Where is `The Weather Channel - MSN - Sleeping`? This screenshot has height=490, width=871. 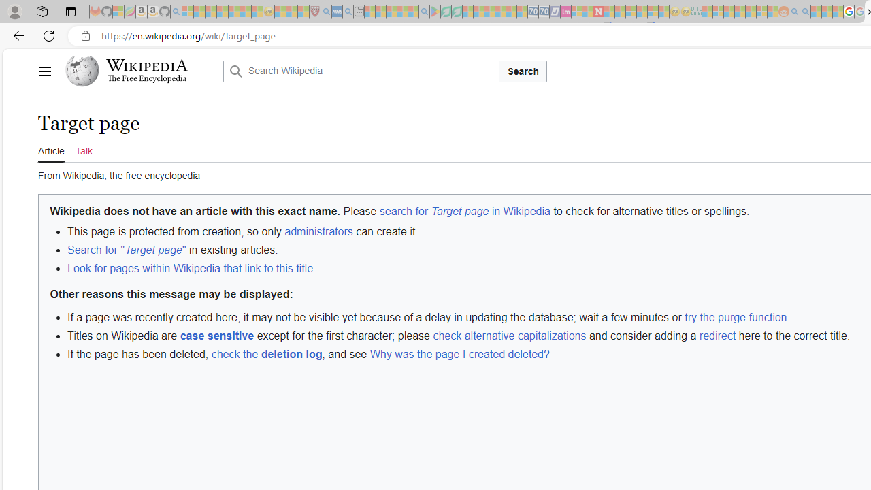
The Weather Channel - MSN - Sleeping is located at coordinates (211, 12).